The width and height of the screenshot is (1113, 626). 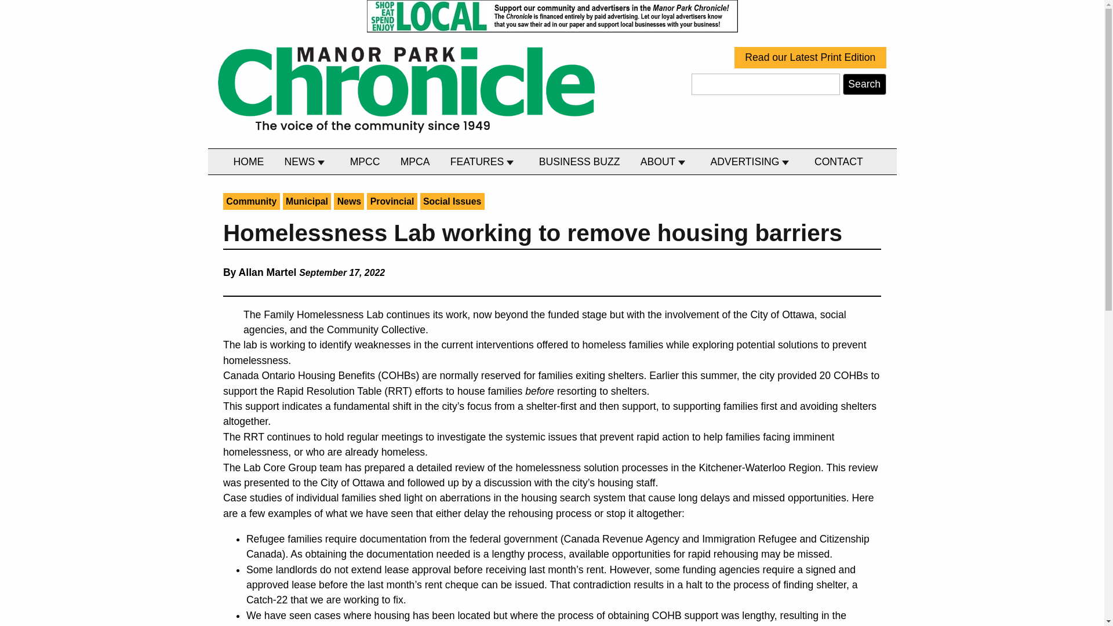 I want to click on HOME, so click(x=248, y=162).